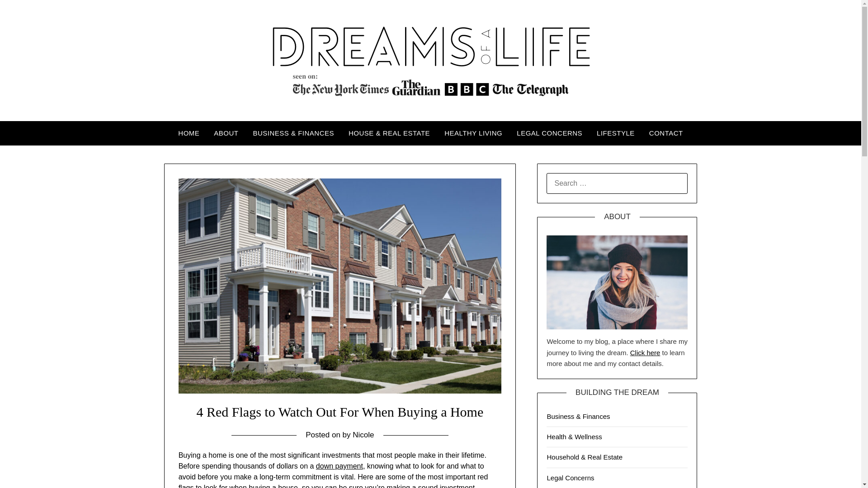 This screenshot has height=488, width=868. I want to click on Search, so click(23, 13).